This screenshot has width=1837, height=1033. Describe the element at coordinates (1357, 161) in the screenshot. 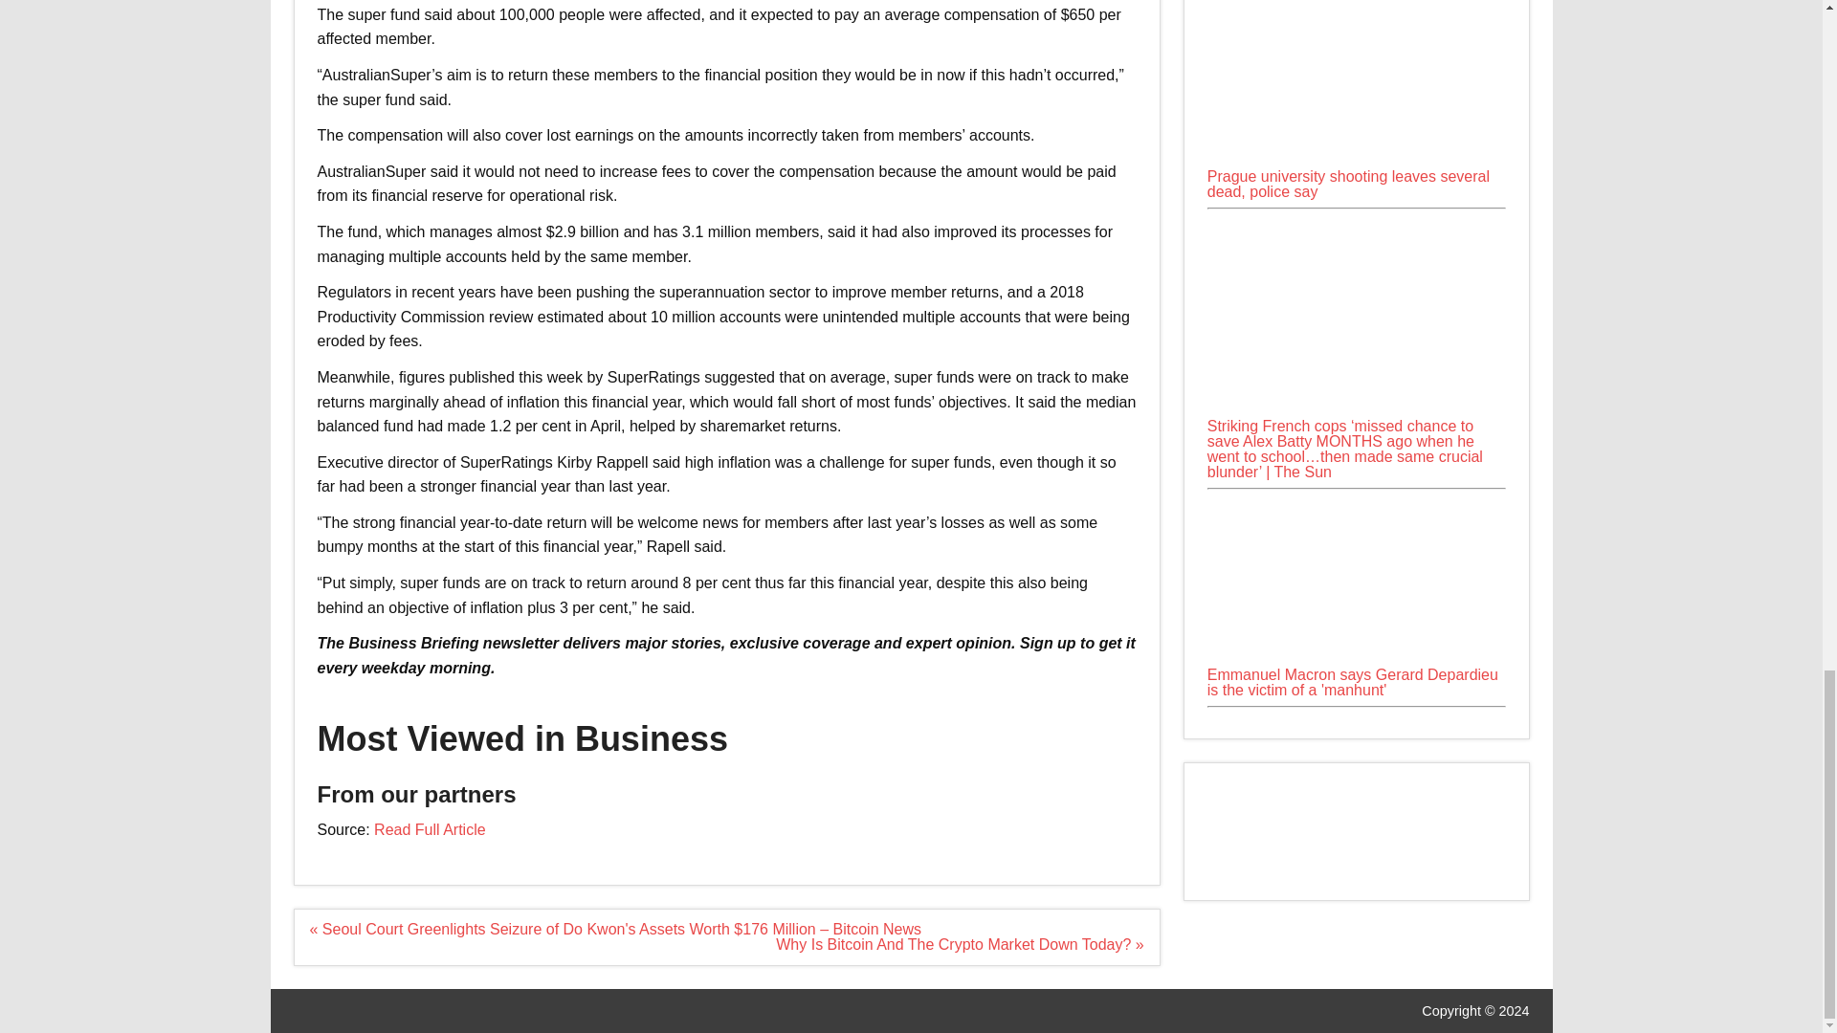

I see `Prague university shooting leaves several dead, police say` at that location.